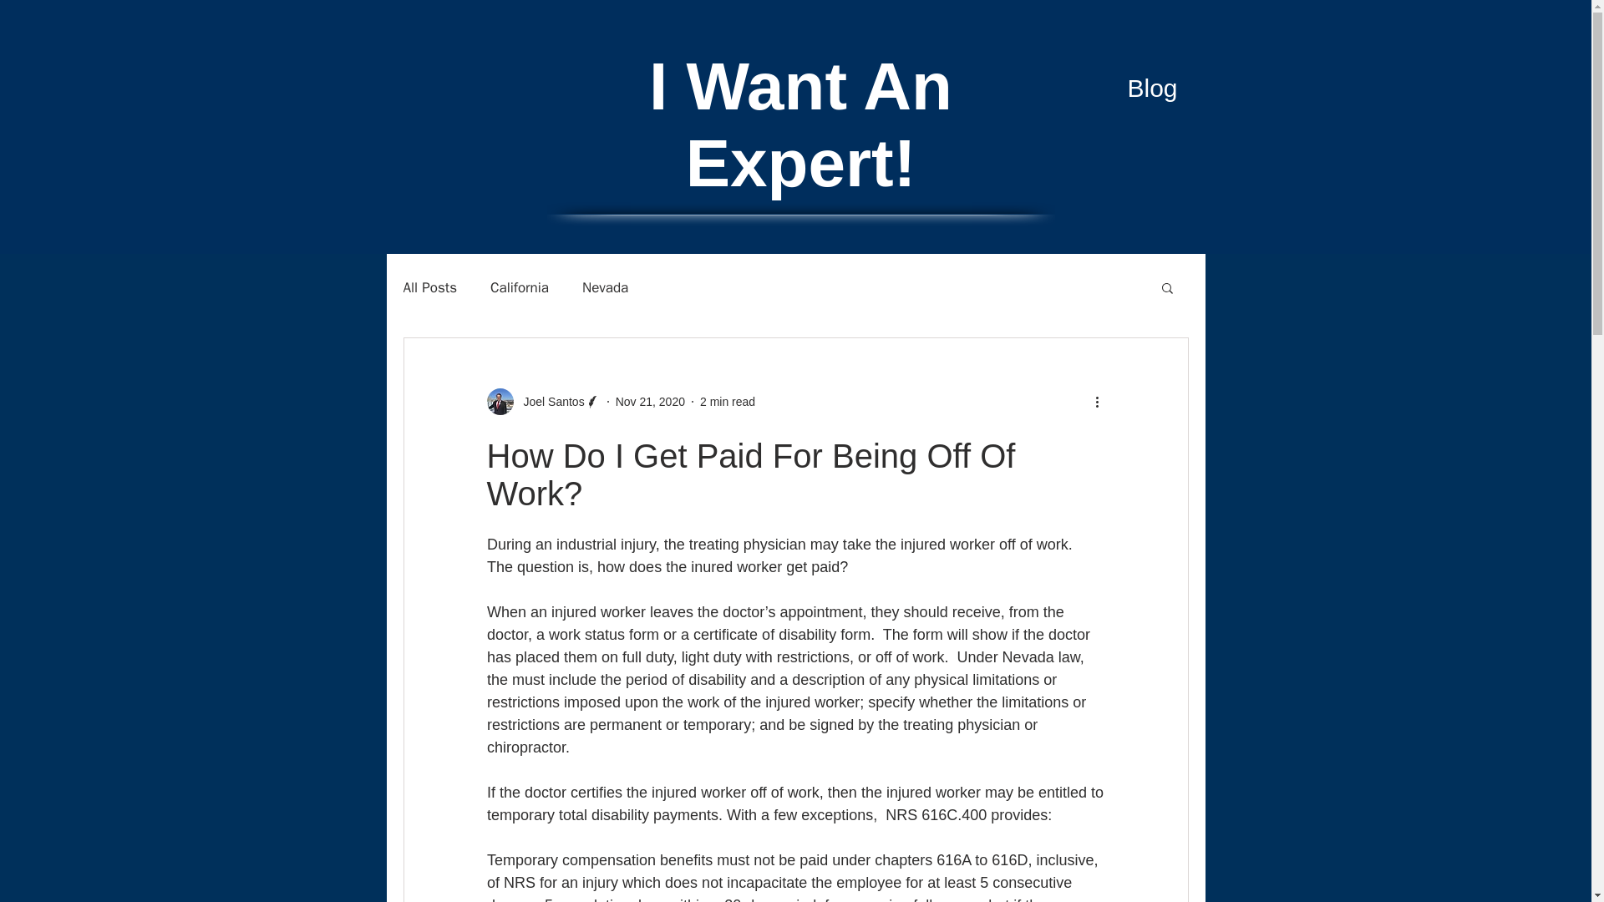  Describe the element at coordinates (800, 124) in the screenshot. I see `I Want An Expert!` at that location.